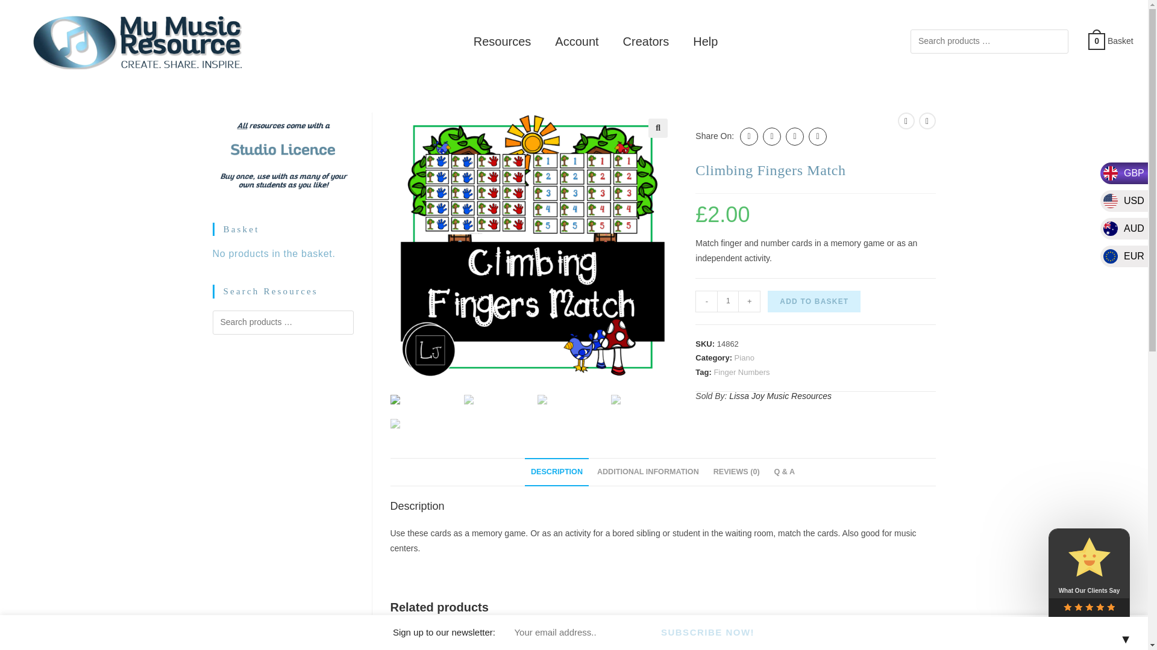  What do you see at coordinates (707, 632) in the screenshot?
I see `Subscribe Now!` at bounding box center [707, 632].